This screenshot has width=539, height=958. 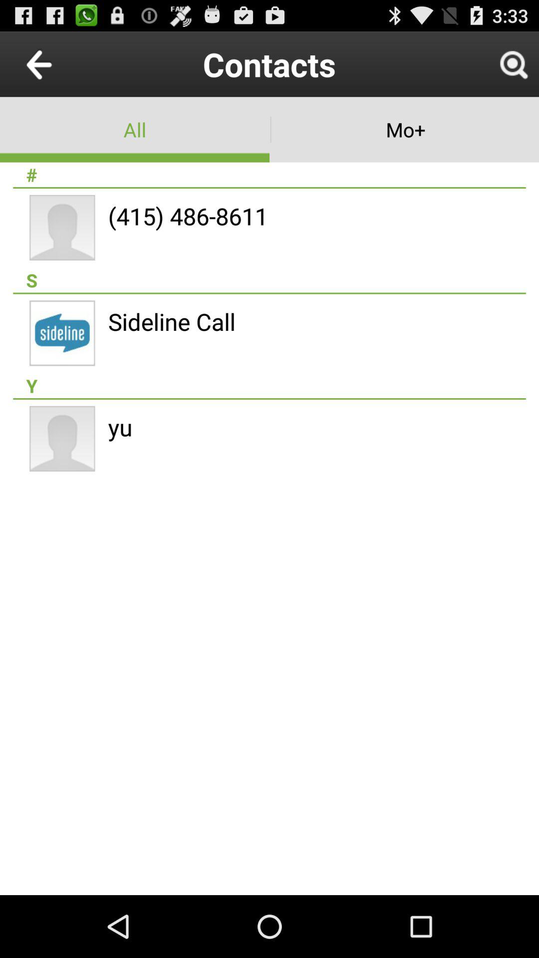 What do you see at coordinates (513, 64) in the screenshot?
I see `launch item above mo+` at bounding box center [513, 64].